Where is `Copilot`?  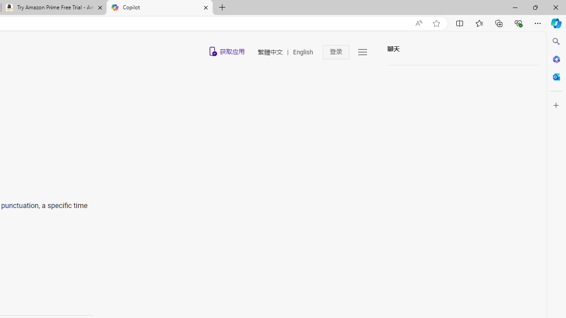
Copilot is located at coordinates (159, 8).